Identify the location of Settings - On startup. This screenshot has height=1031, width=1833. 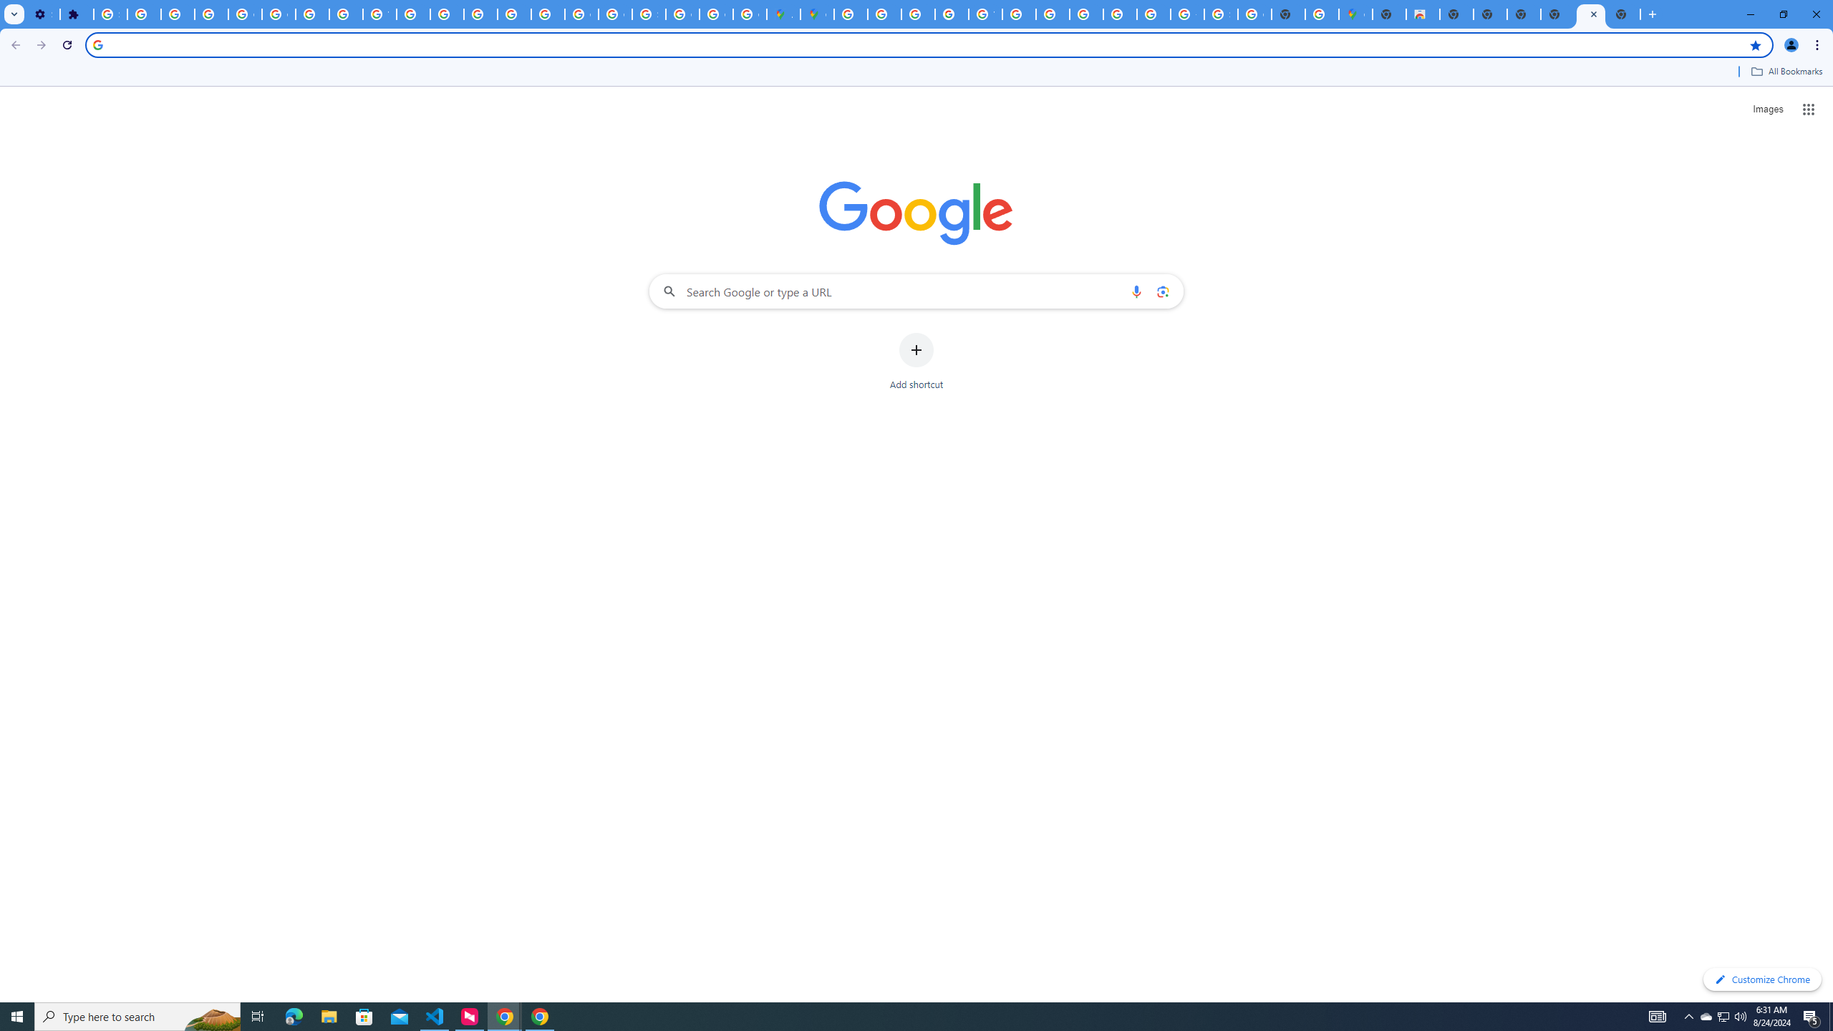
(43, 14).